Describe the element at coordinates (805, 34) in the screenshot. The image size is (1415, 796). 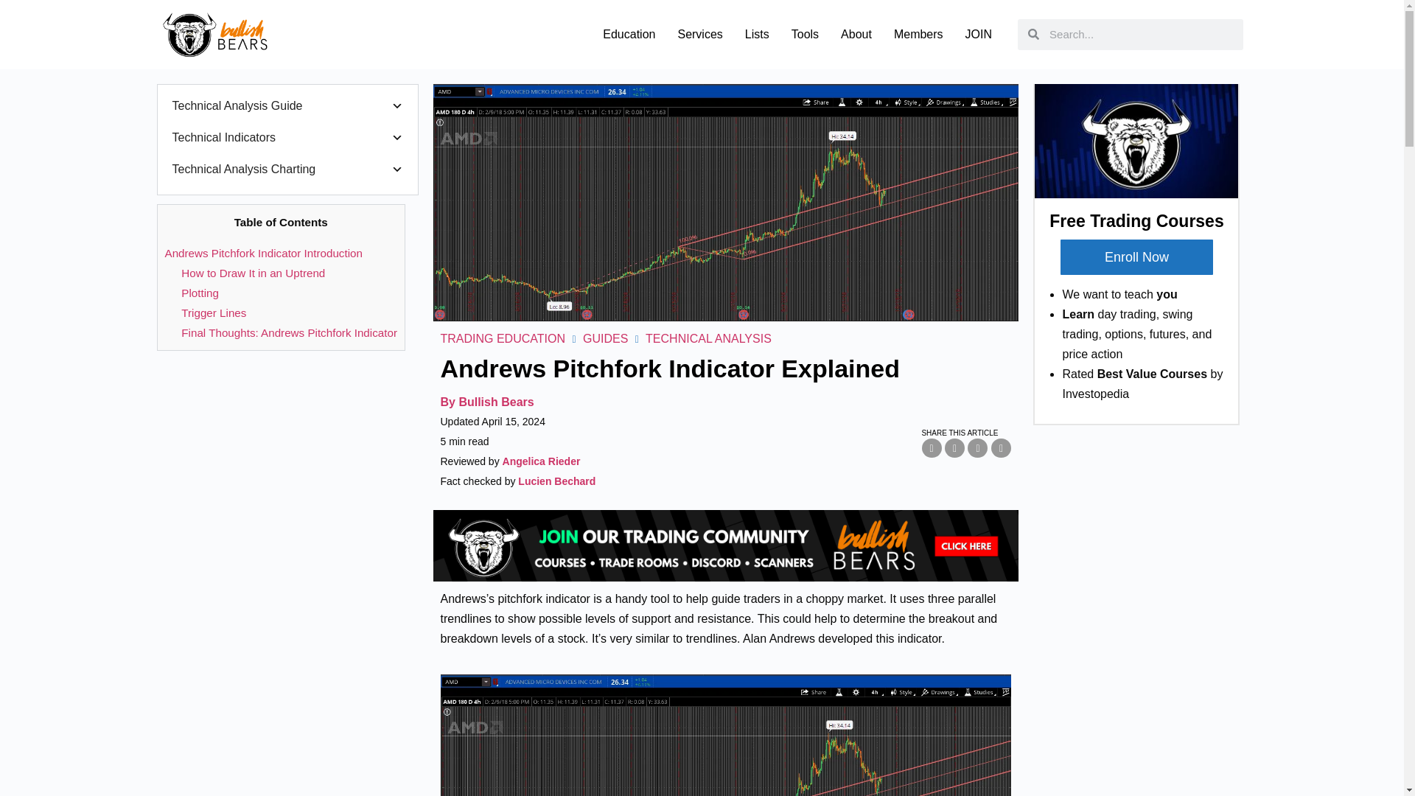
I see `Tools` at that location.